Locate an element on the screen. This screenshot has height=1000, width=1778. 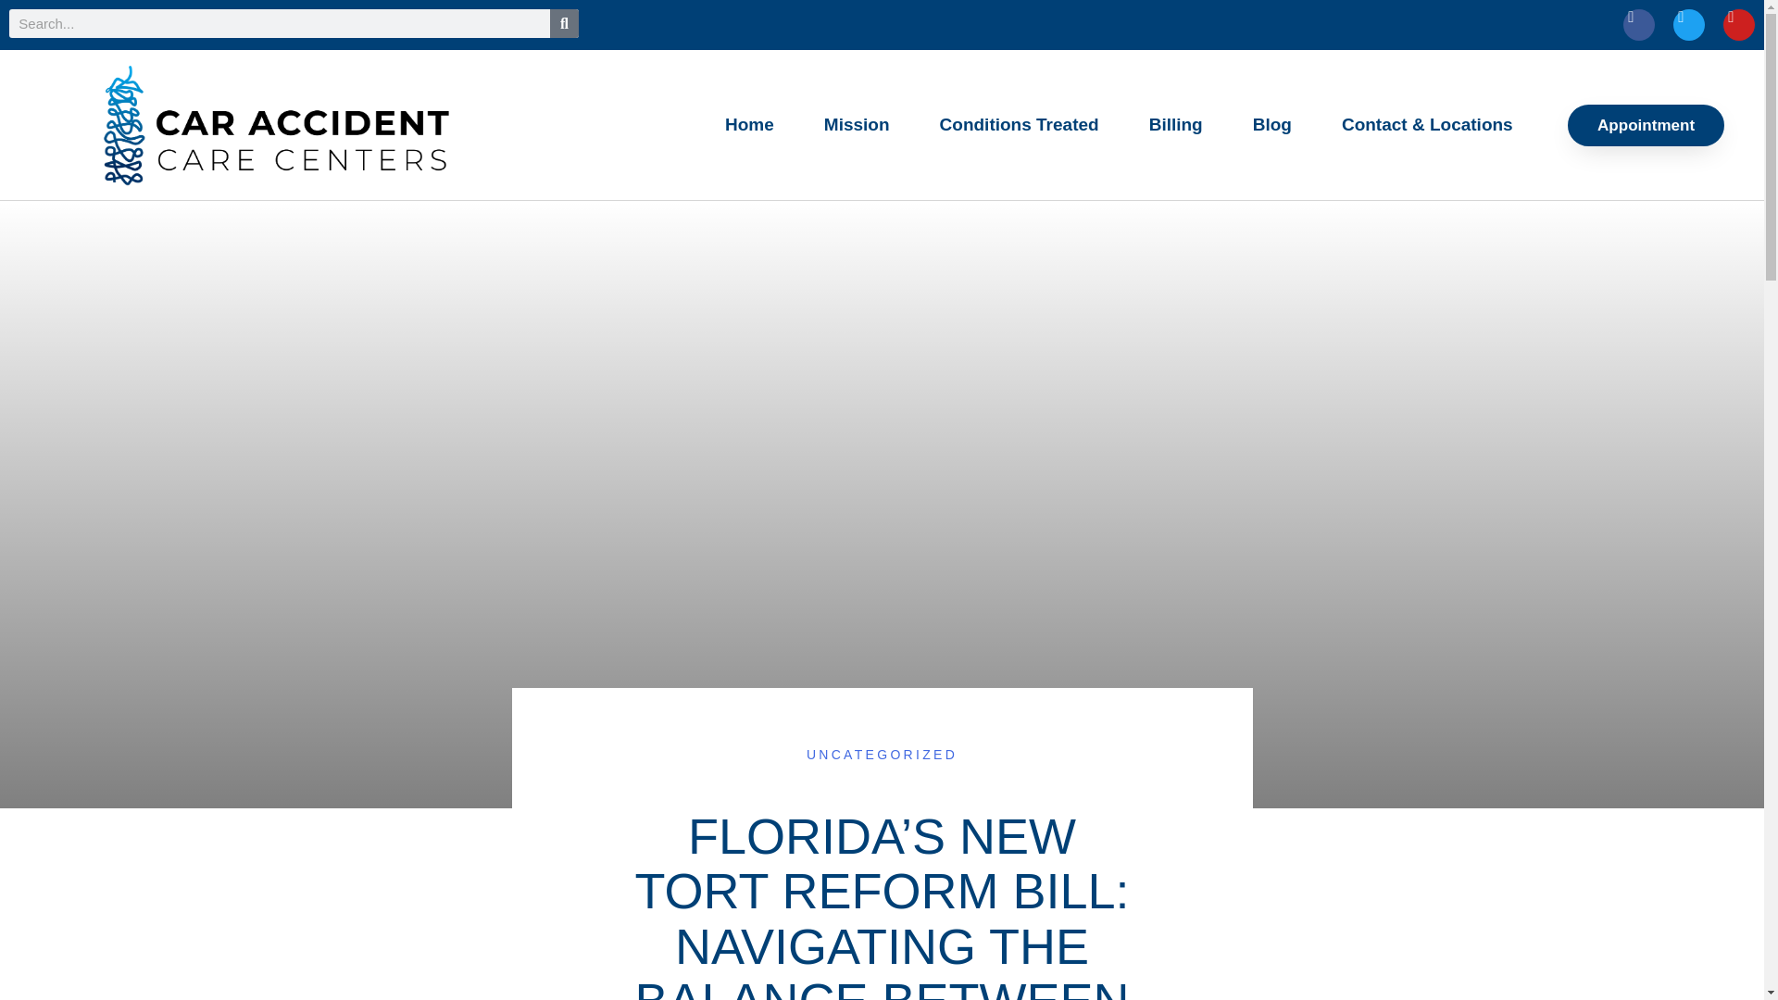
Conditions Treated is located at coordinates (1019, 124).